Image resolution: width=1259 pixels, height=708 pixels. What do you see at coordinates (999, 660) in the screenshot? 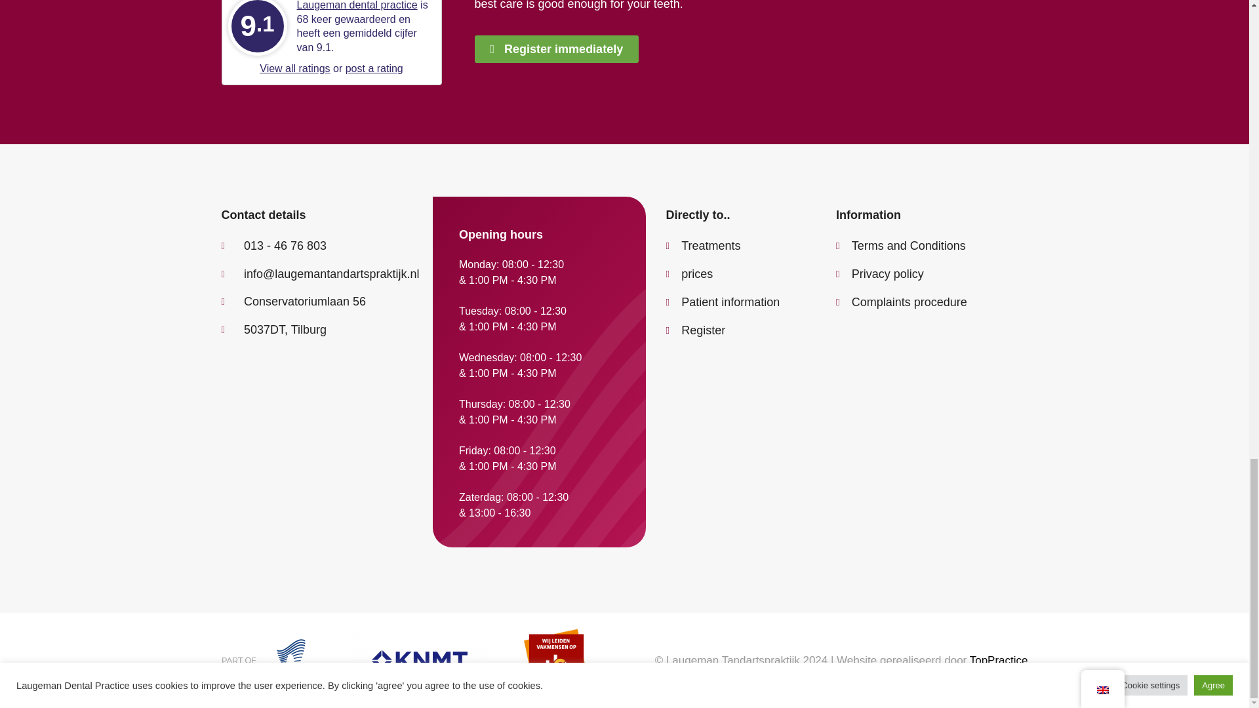
I see `Website door TopPraktijk` at bounding box center [999, 660].